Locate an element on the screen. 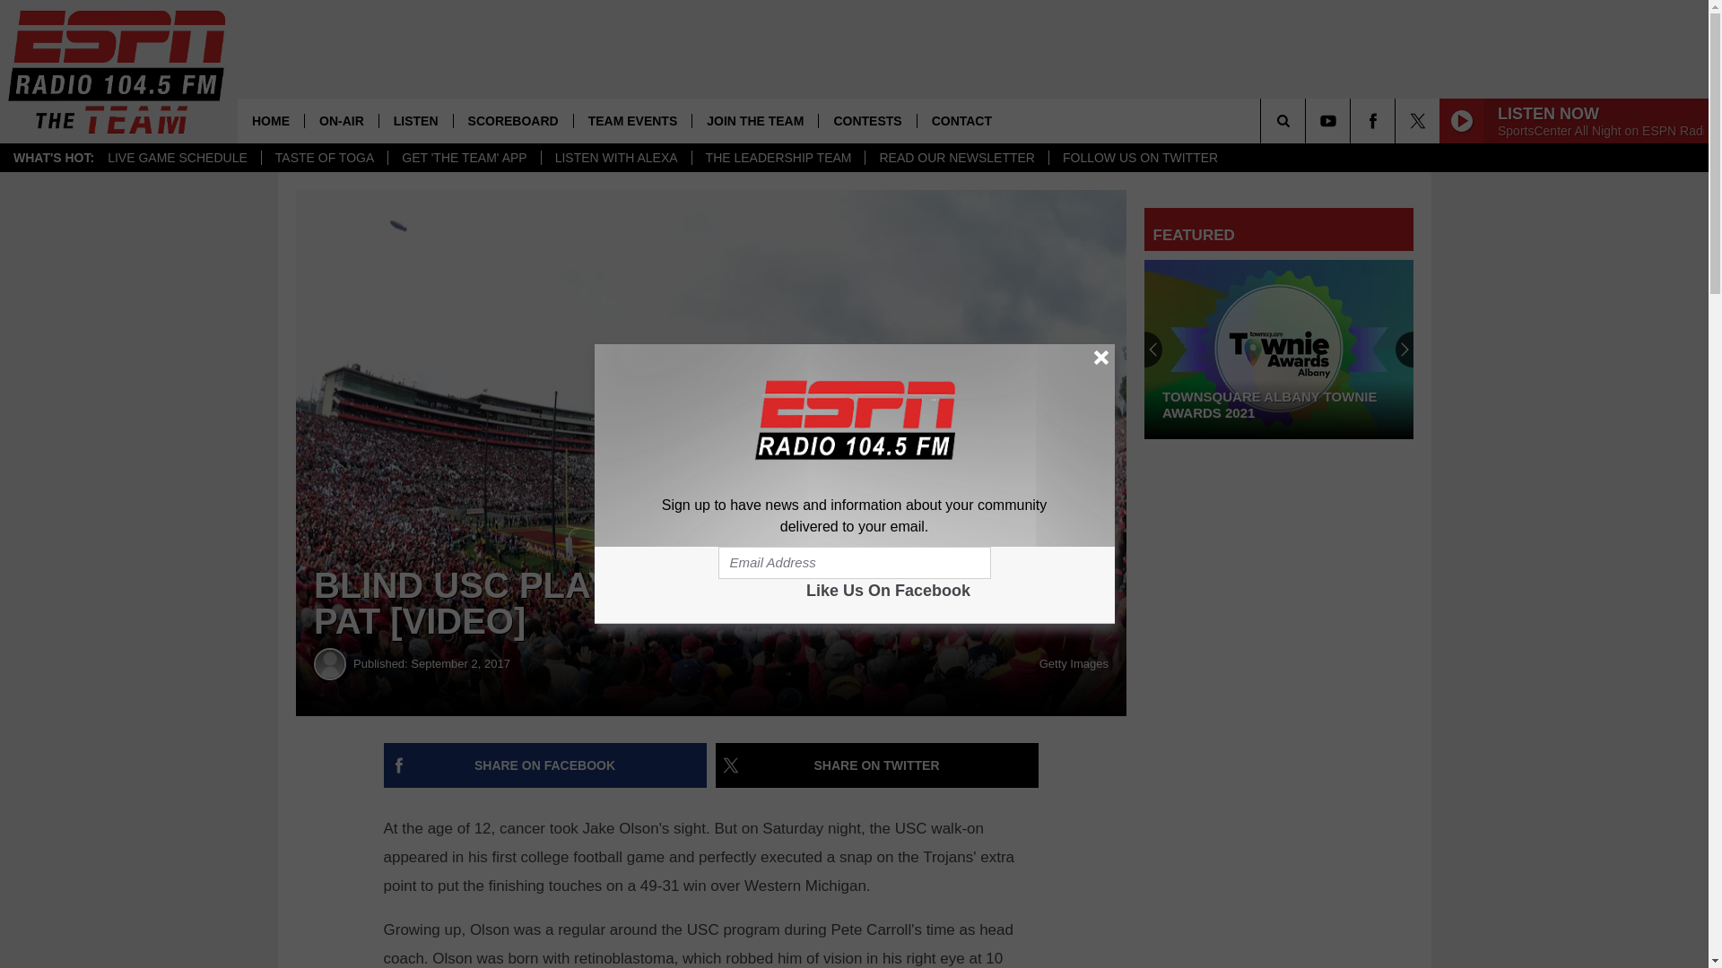  SCOREBOARD is located at coordinates (513, 120).